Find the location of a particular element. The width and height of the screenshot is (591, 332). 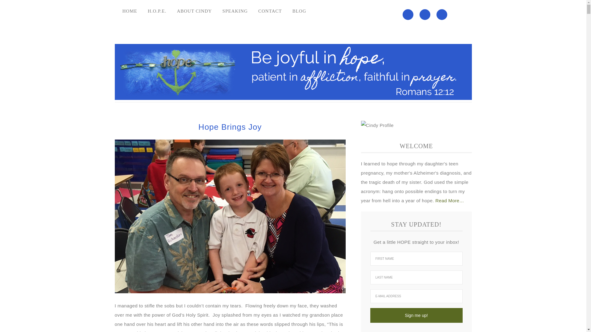

BLOG is located at coordinates (299, 11).